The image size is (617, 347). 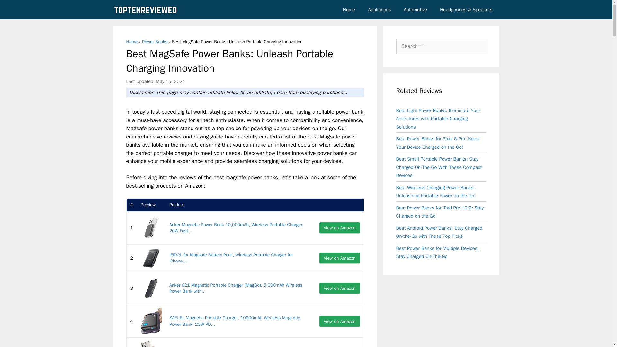 What do you see at coordinates (349, 10) in the screenshot?
I see `Home` at bounding box center [349, 10].